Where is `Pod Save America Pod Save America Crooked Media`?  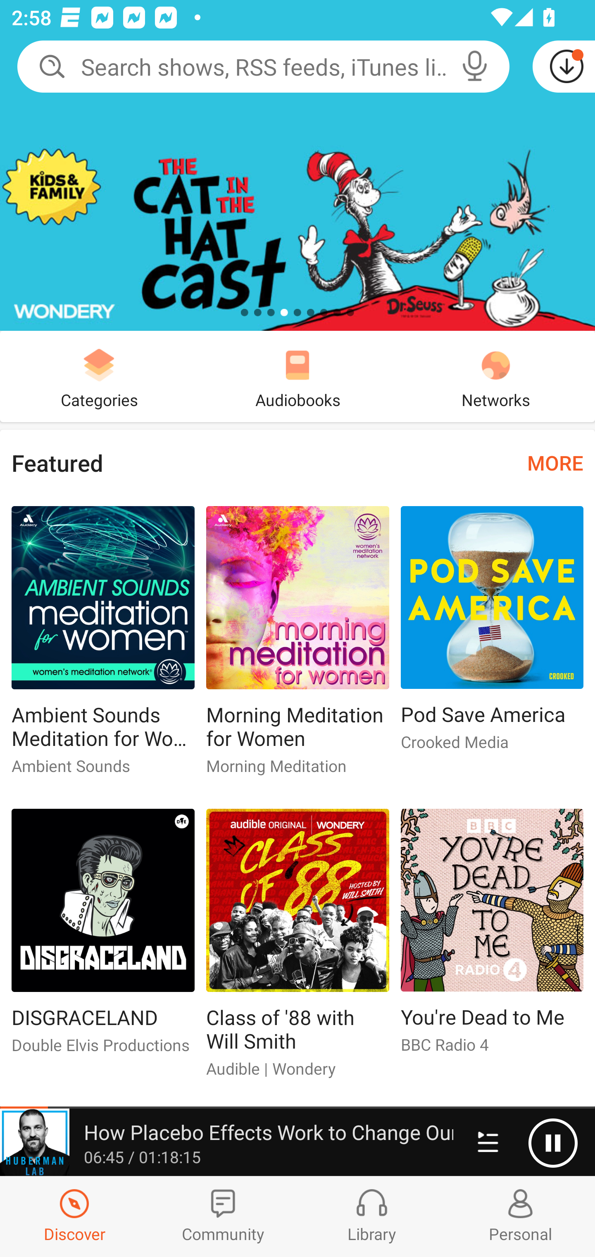 Pod Save America Pod Save America Crooked Media is located at coordinates (492, 635).